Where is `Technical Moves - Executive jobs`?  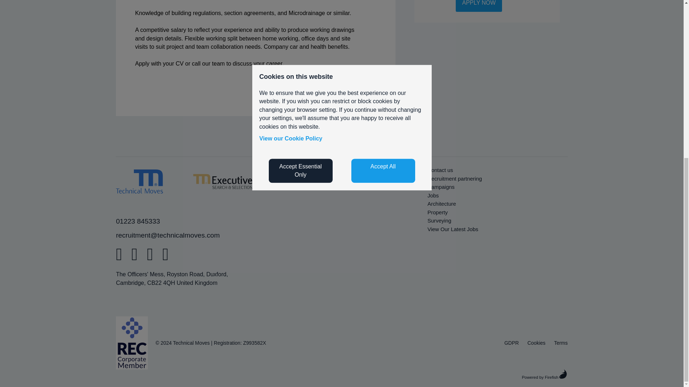
Technical Moves - Executive jobs is located at coordinates (222, 181).